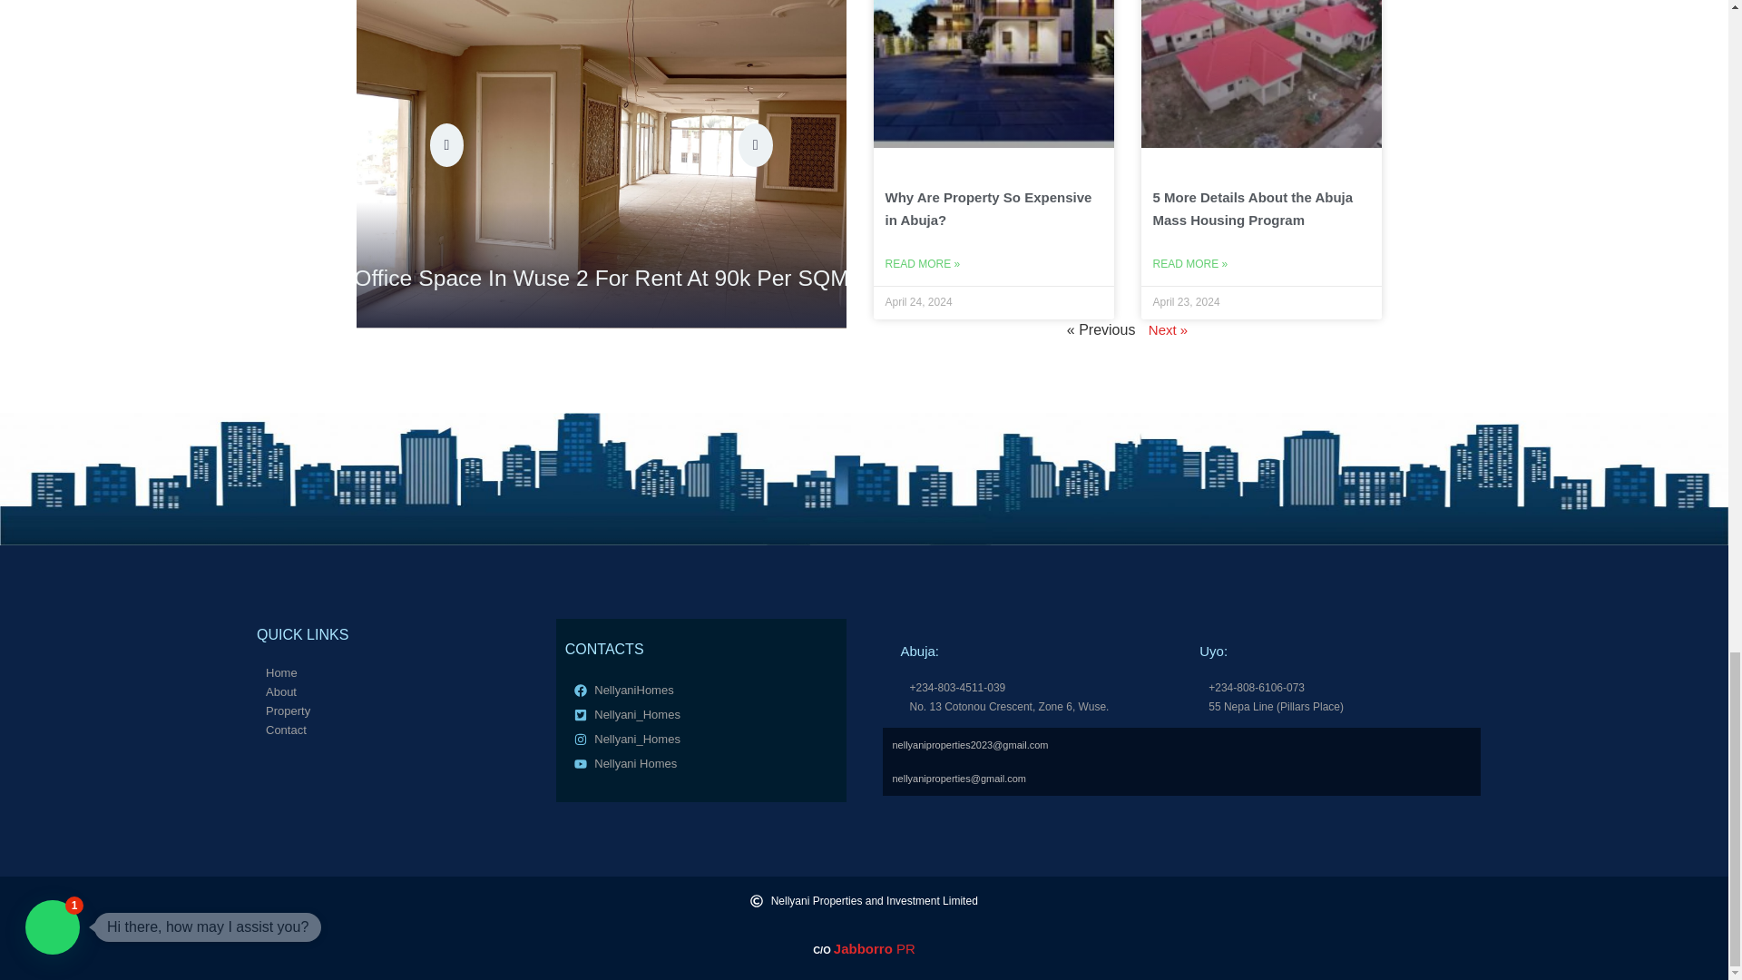 This screenshot has width=1742, height=980. I want to click on Why Are Property So Expensive in Abuja?, so click(988, 209).